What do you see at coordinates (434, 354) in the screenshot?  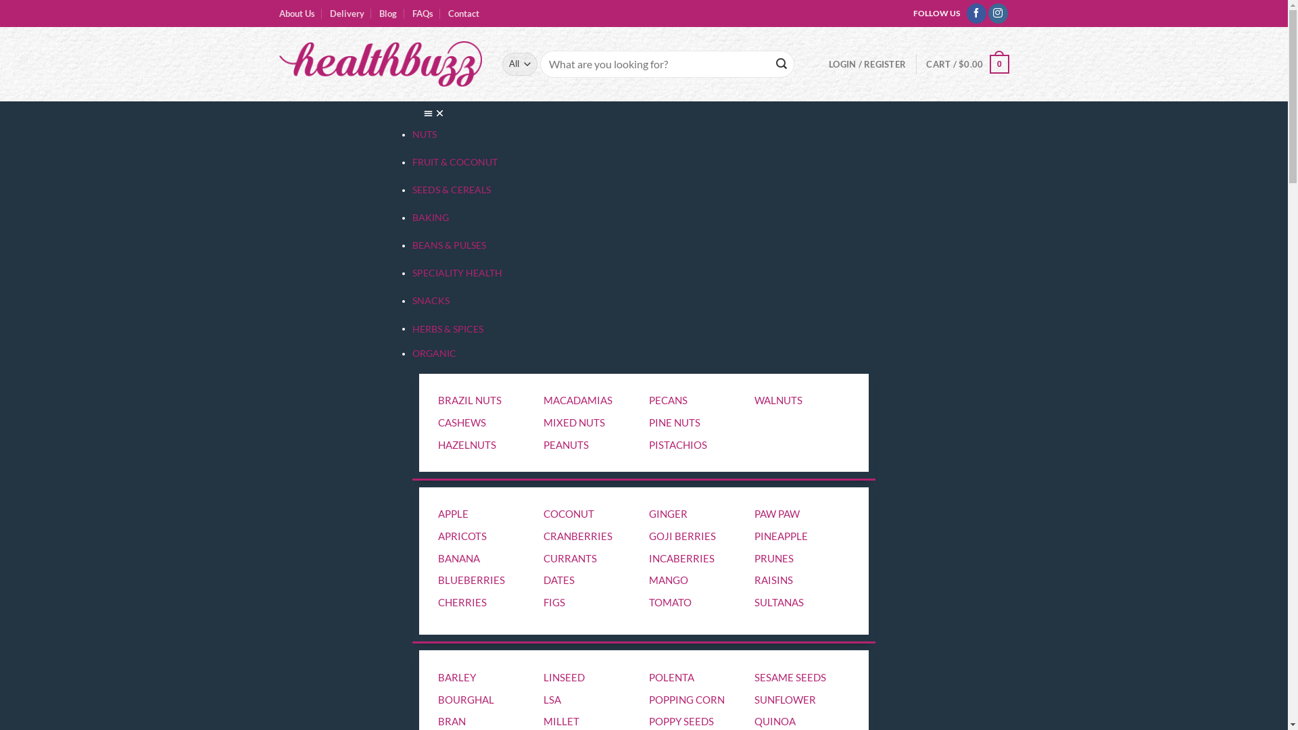 I see `ORGANIC` at bounding box center [434, 354].